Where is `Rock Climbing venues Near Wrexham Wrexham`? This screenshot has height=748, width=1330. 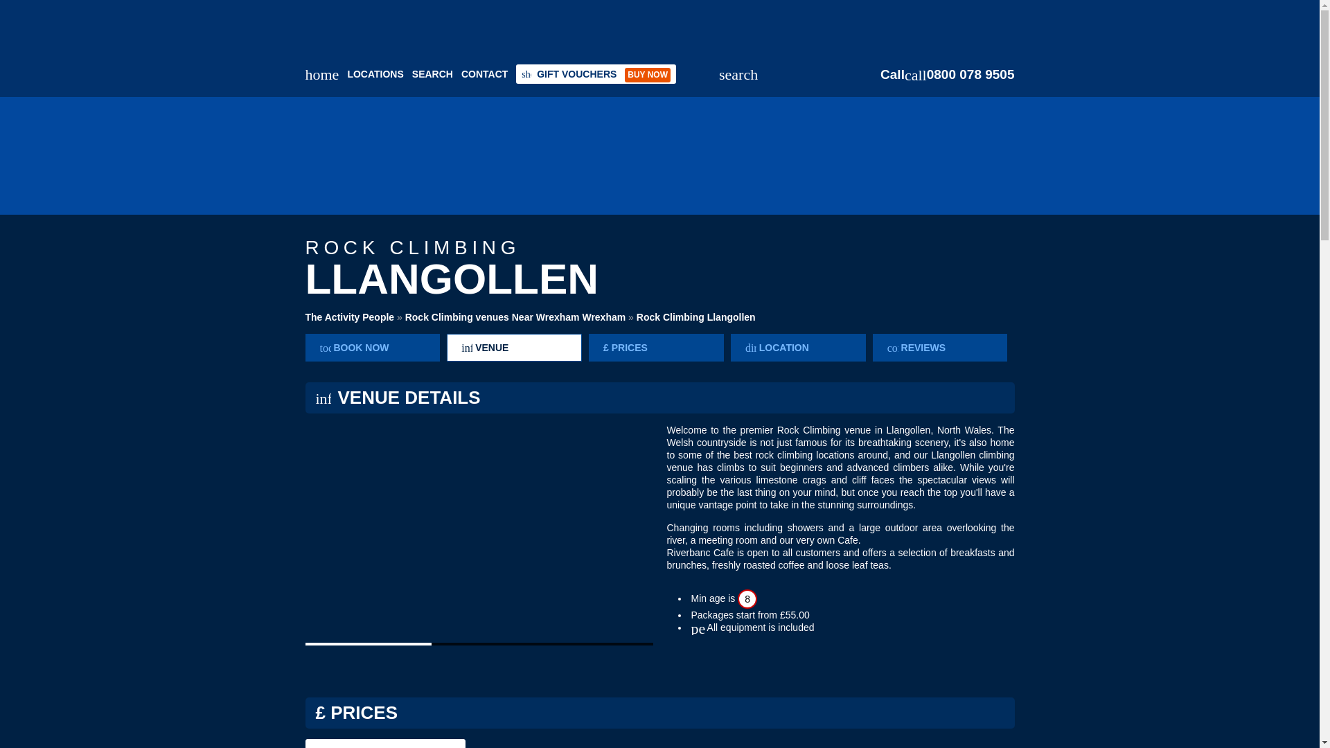
Rock Climbing venues Near Wrexham Wrexham is located at coordinates (515, 317).